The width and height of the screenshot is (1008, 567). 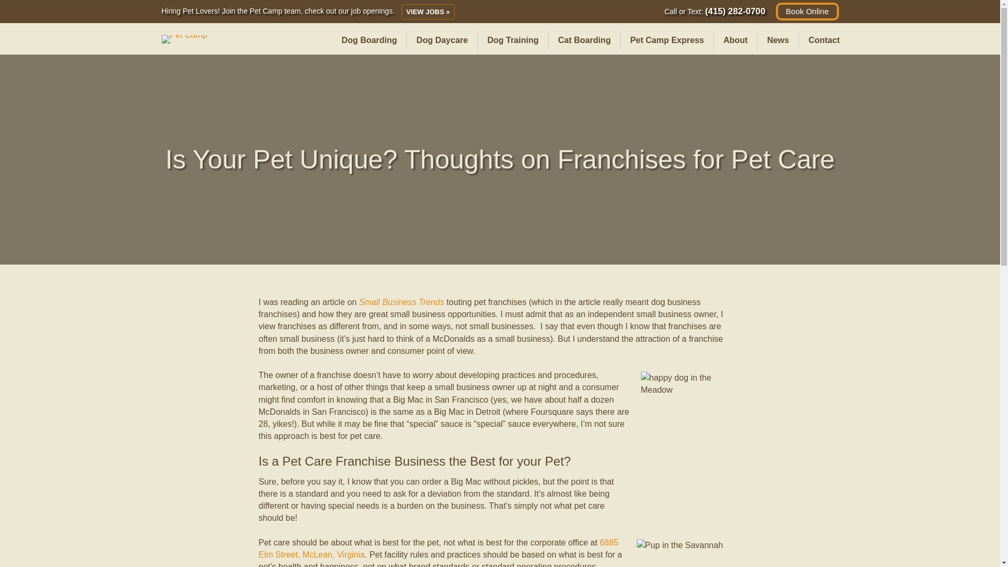 I want to click on Cat Boarding, so click(x=584, y=40).